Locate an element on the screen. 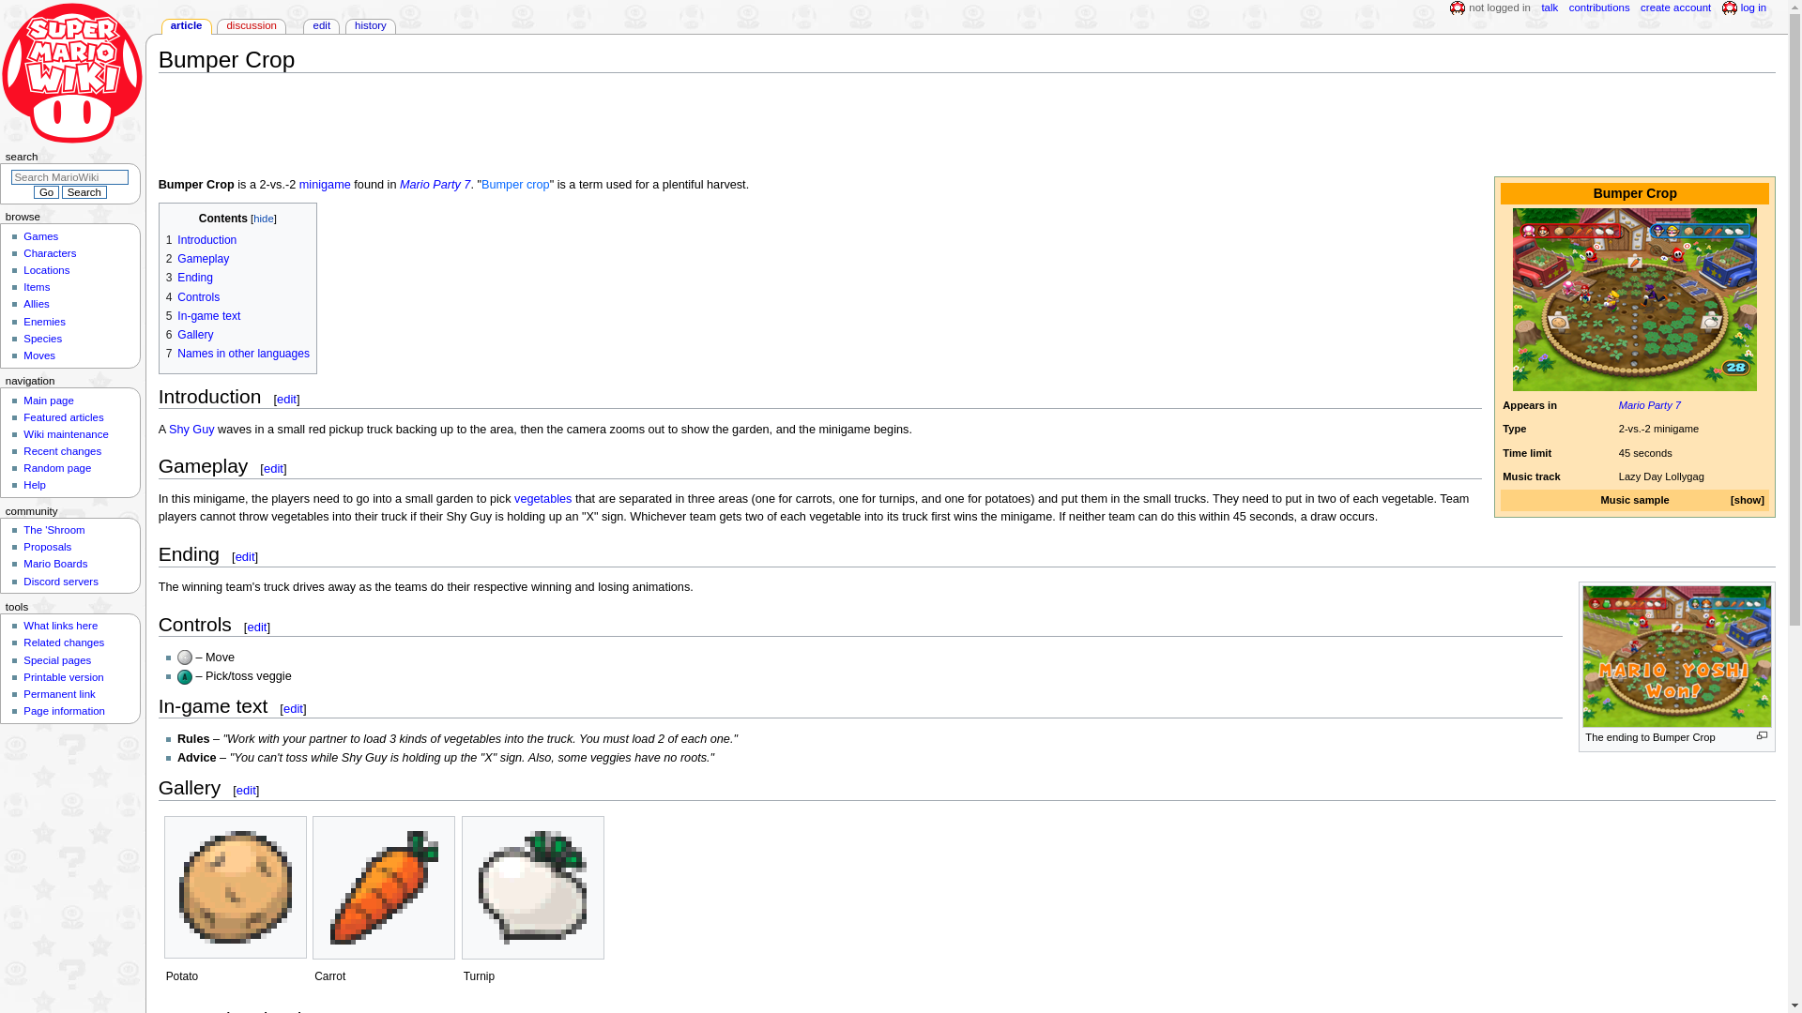 Image resolution: width=1802 pixels, height=1013 pixels. Bumper crop is located at coordinates (514, 185).